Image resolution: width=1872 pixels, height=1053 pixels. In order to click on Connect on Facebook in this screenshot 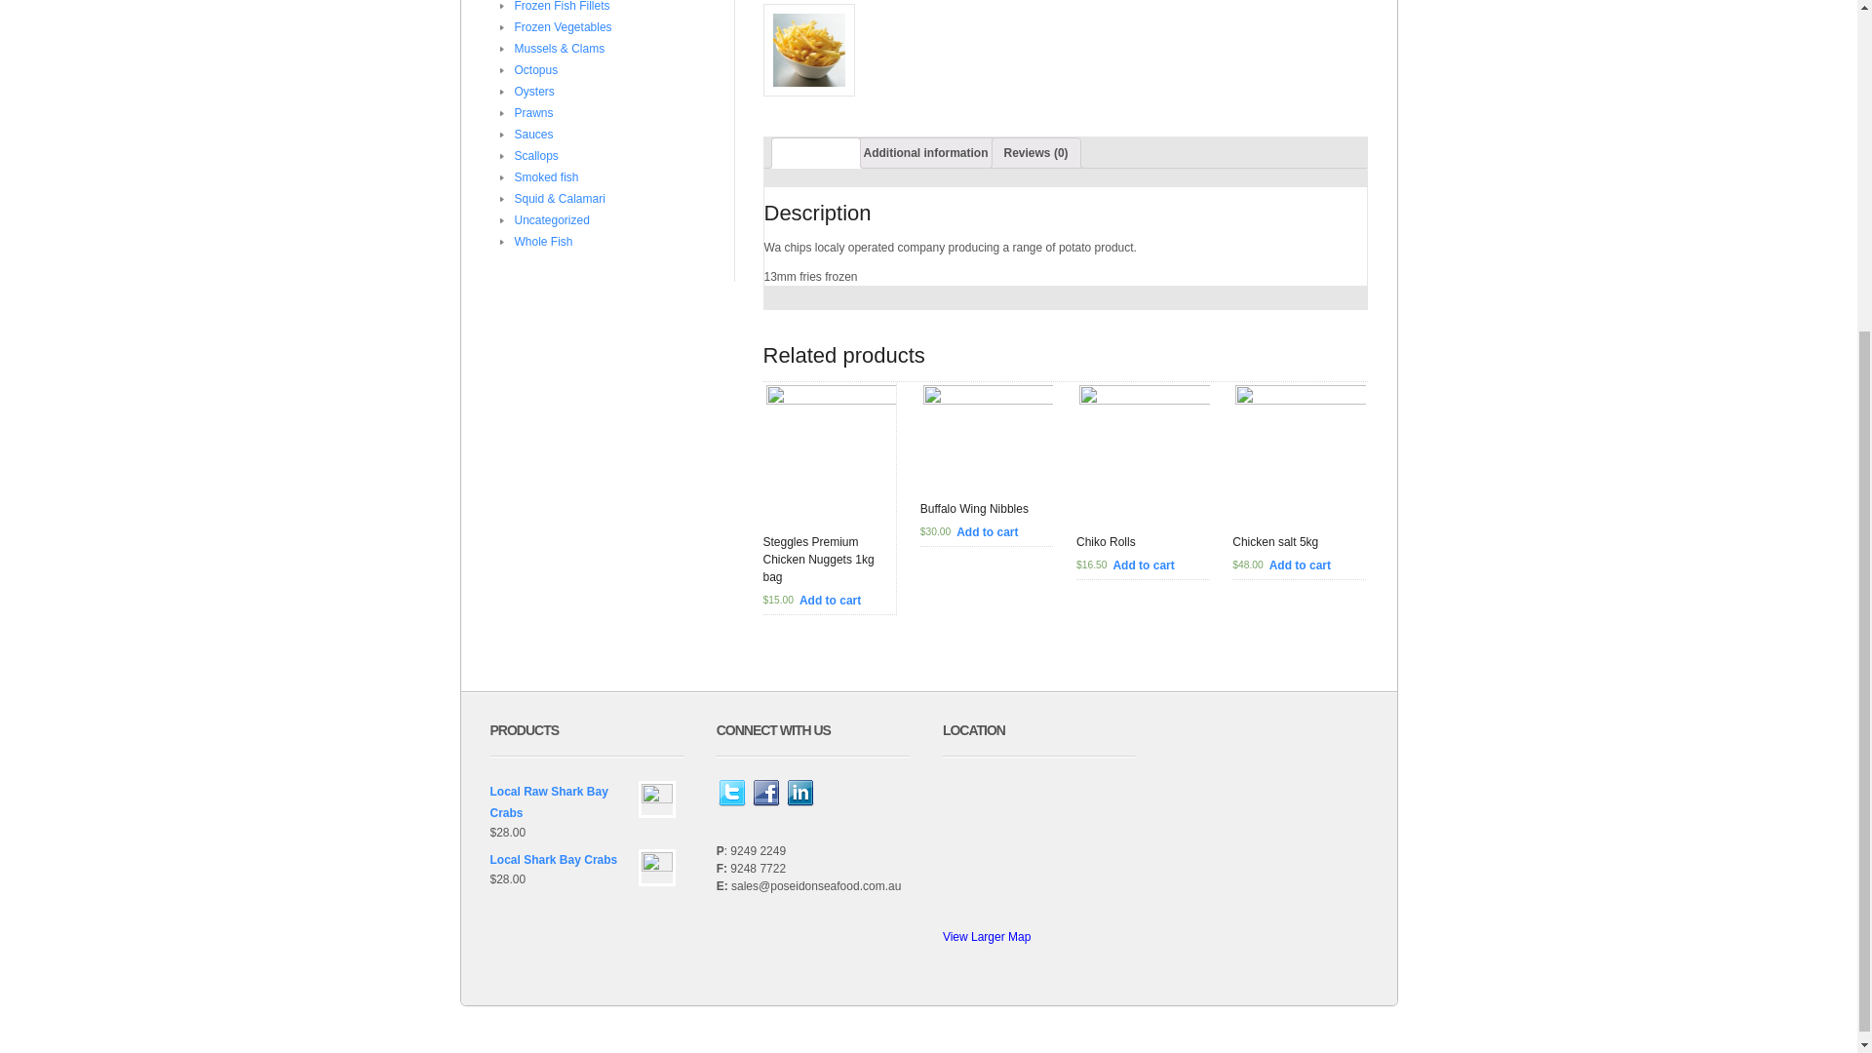, I will do `click(766, 793)`.